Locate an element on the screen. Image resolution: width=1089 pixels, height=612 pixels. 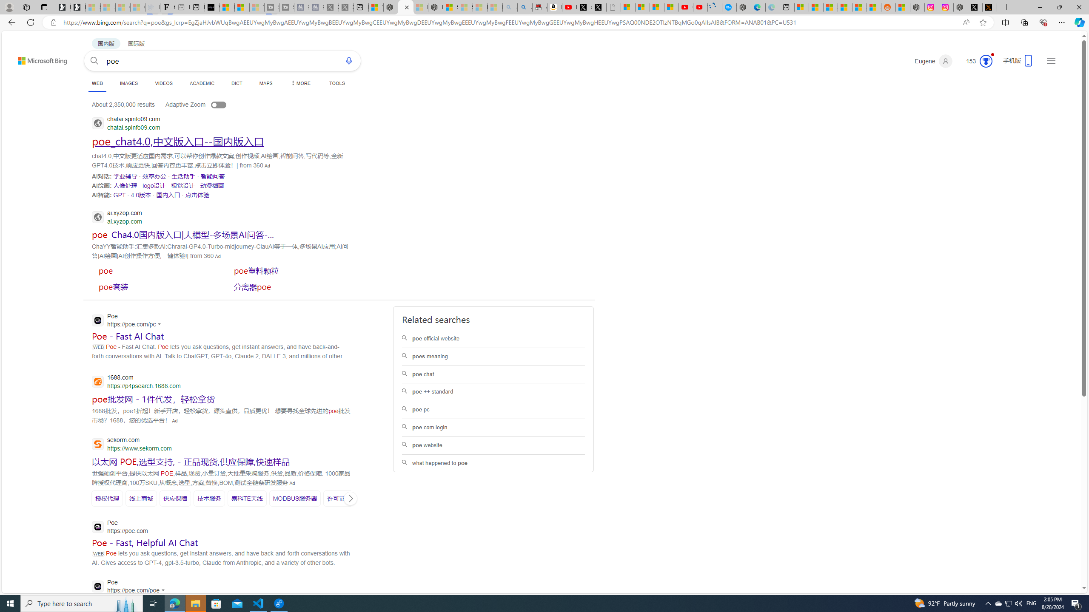
SERP,5601 is located at coordinates (342, 498).